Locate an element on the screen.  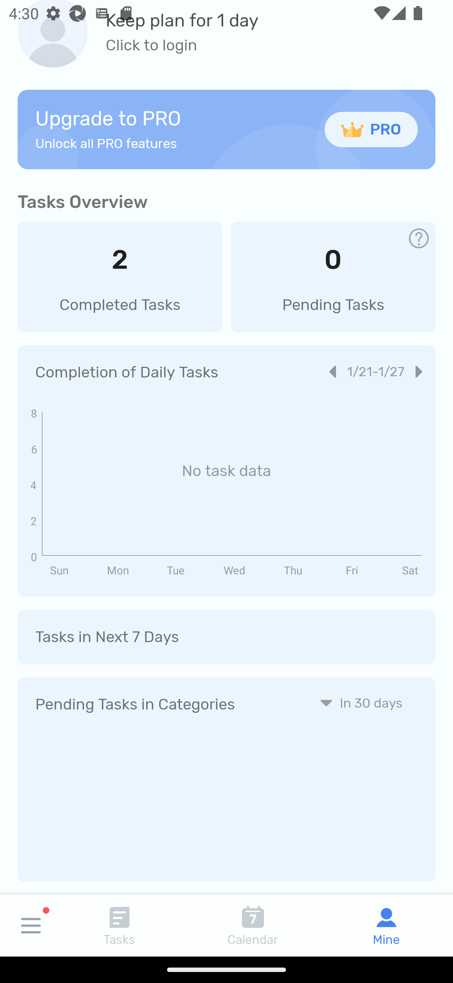
Click to login is located at coordinates (182, 45).